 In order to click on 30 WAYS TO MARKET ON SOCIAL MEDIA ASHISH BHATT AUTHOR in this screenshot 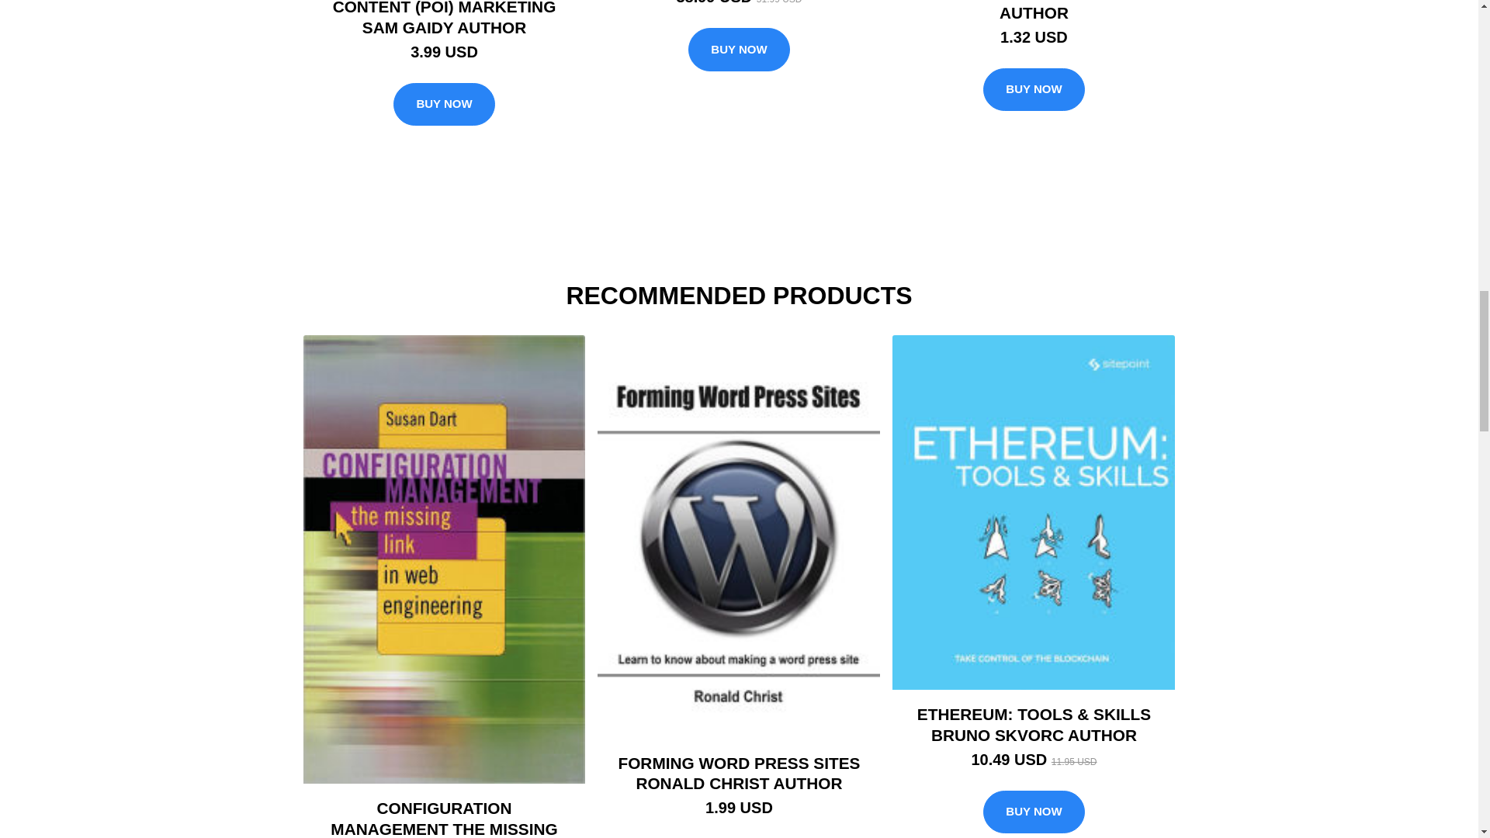, I will do `click(1034, 11)`.